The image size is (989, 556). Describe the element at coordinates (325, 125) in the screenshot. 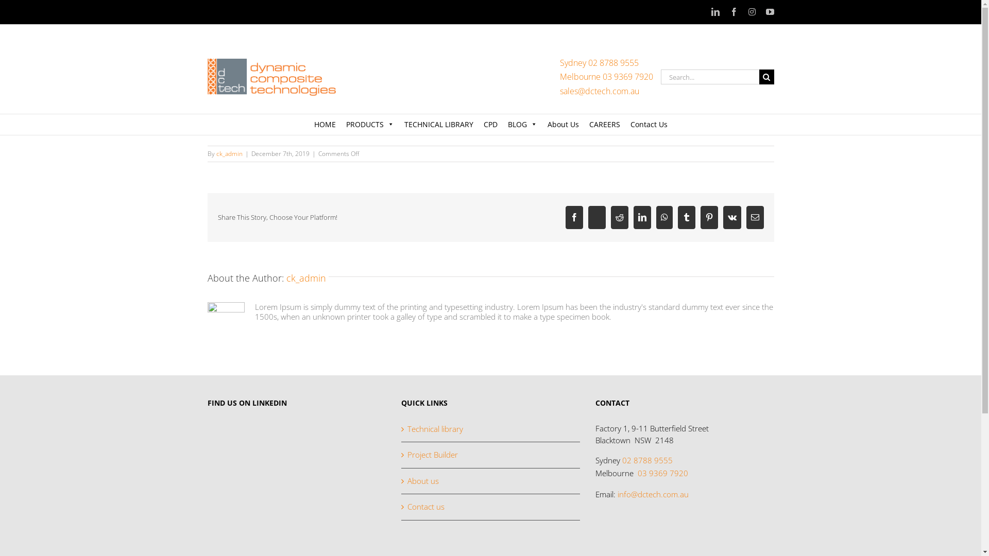

I see `HOME` at that location.